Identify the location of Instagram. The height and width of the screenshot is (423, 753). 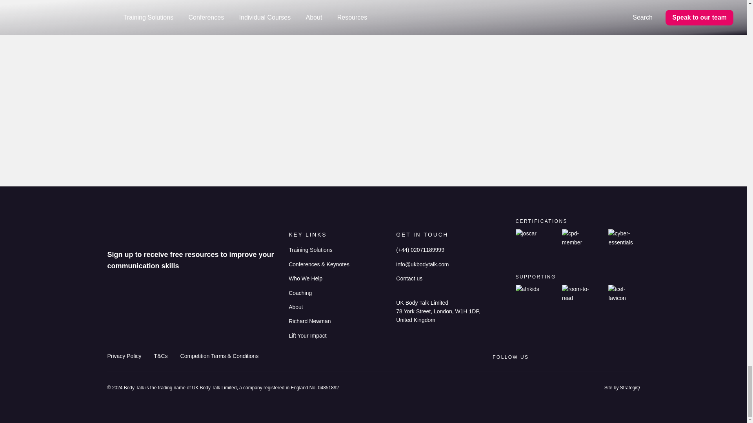
(573, 357).